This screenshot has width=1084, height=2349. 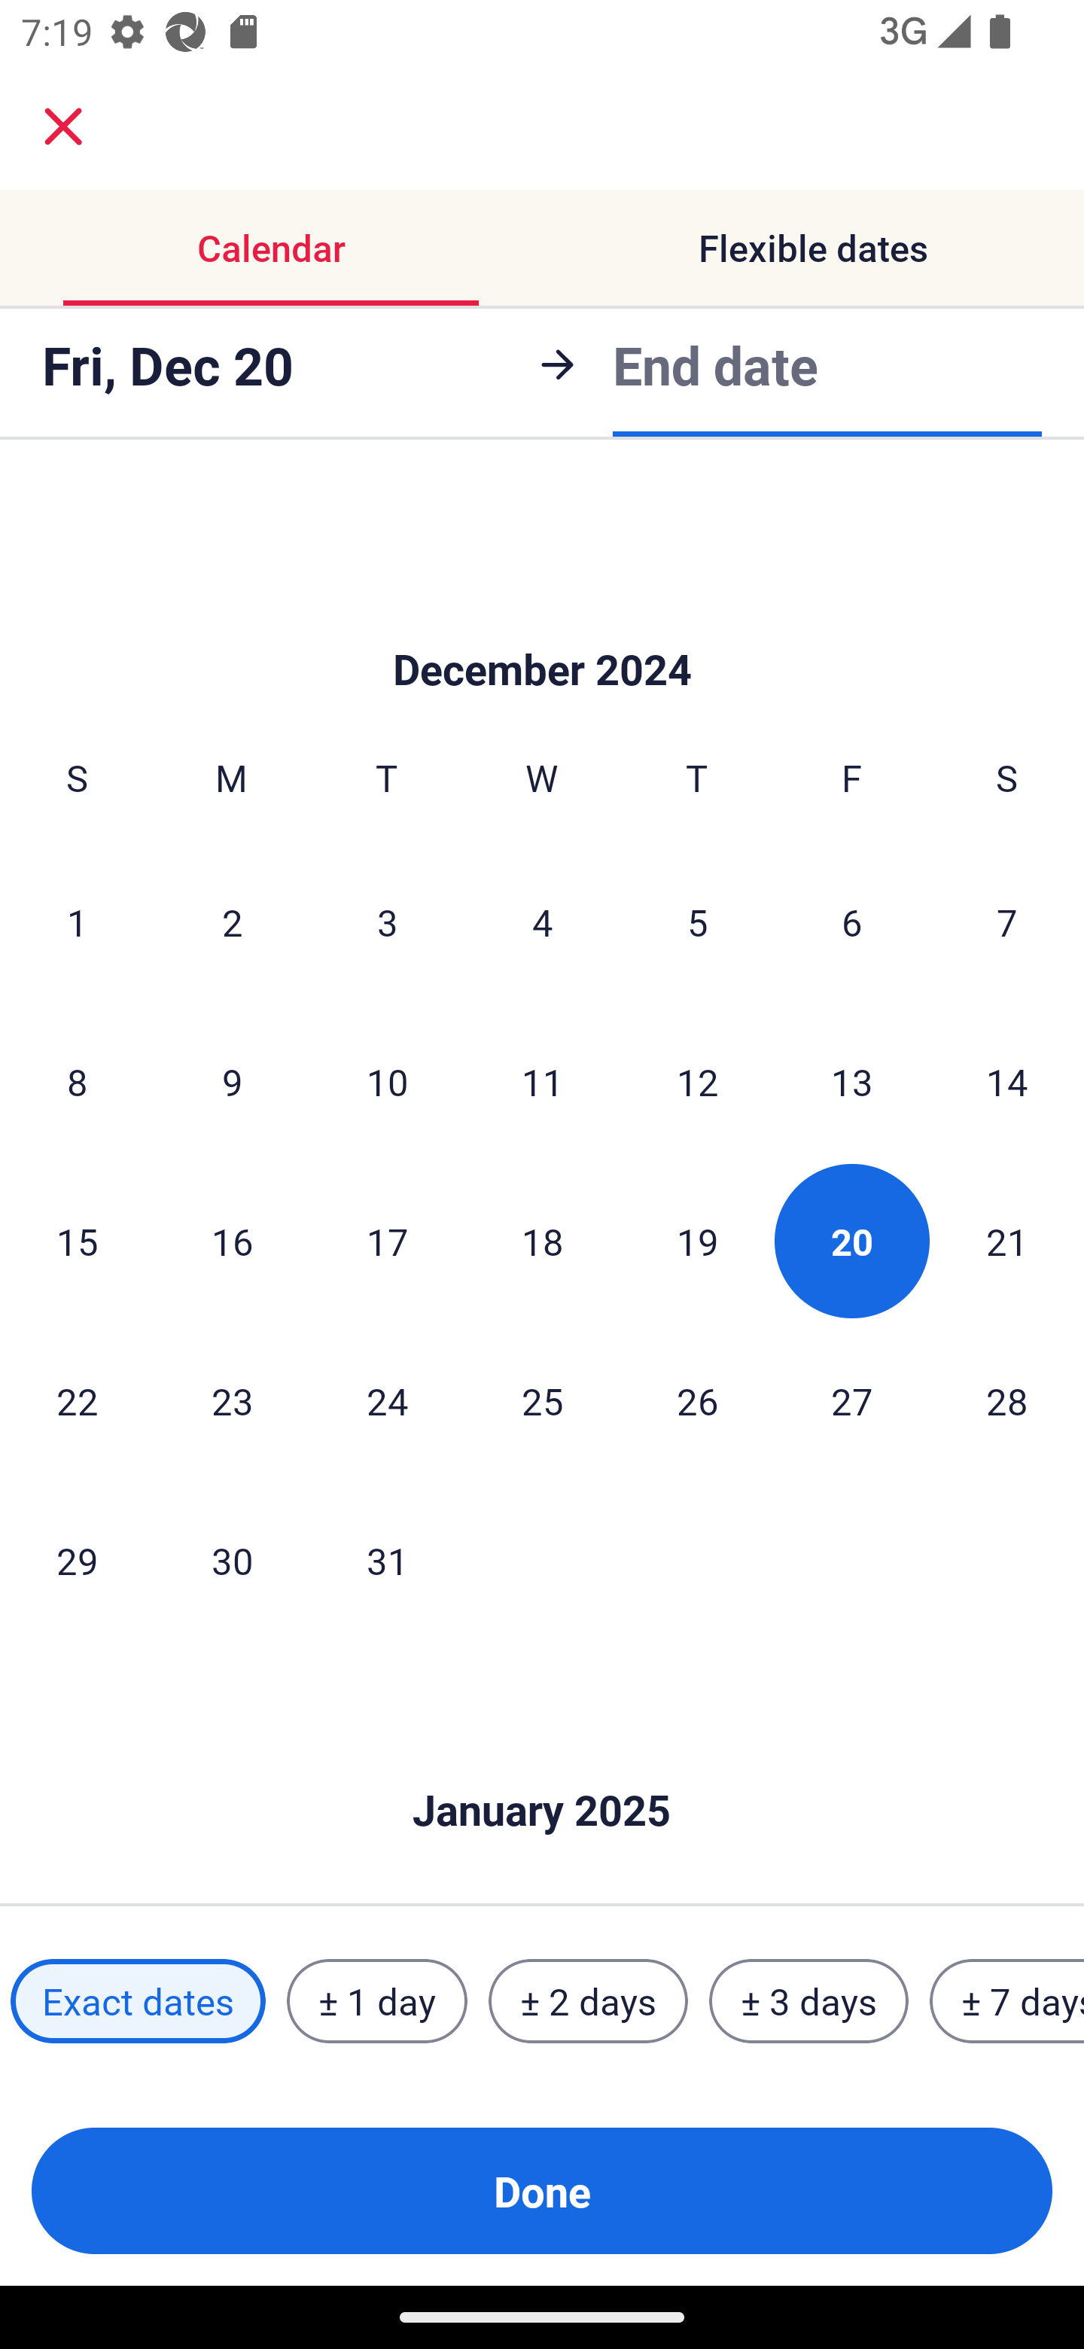 What do you see at coordinates (852, 922) in the screenshot?
I see `6 Friday, December 6, 2024` at bounding box center [852, 922].